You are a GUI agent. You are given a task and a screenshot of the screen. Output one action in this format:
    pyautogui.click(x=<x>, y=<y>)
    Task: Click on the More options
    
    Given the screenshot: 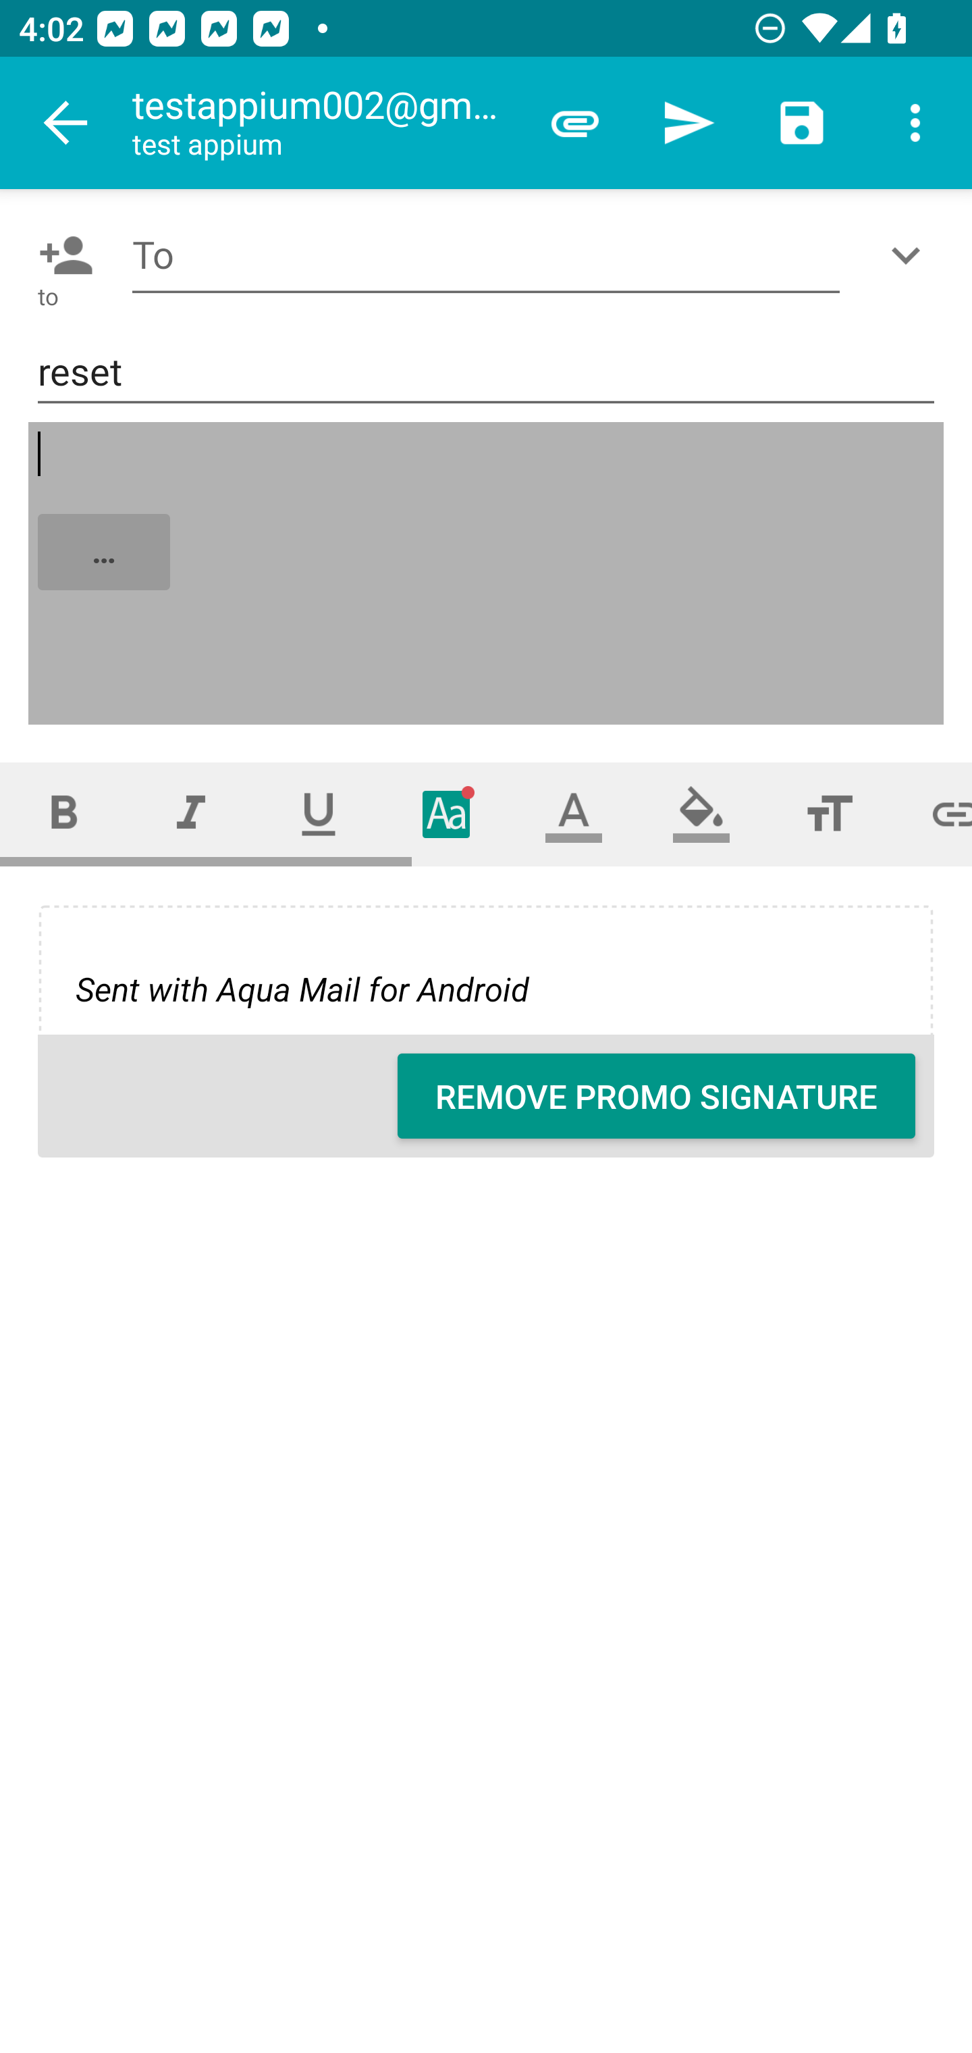 What is the action you would take?
    pyautogui.click(x=915, y=123)
    